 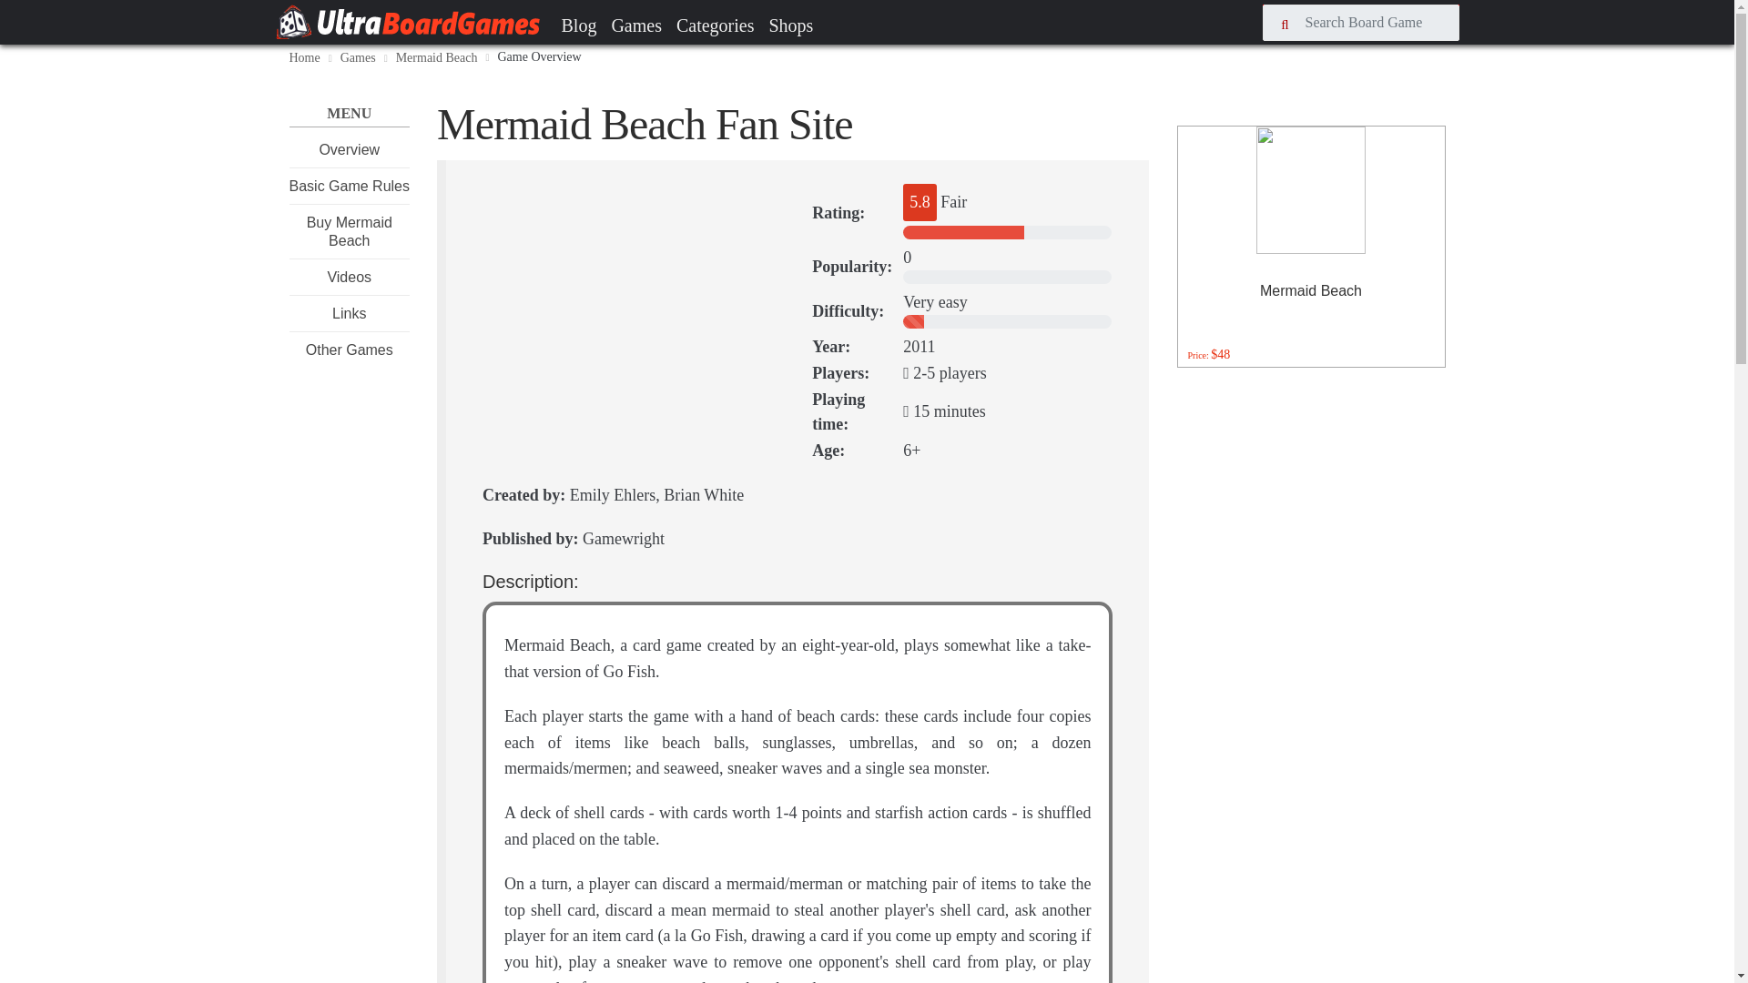 I want to click on Overview, so click(x=348, y=149).